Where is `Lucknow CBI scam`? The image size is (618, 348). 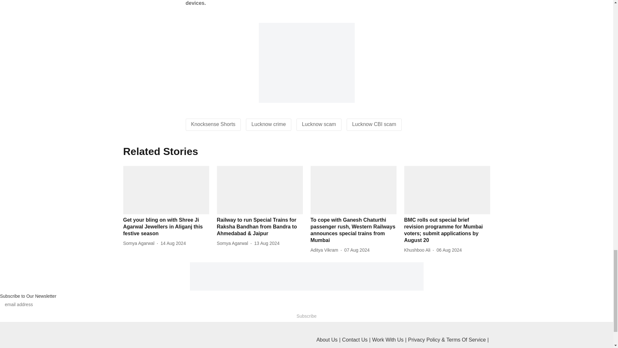 Lucknow CBI scam is located at coordinates (374, 124).